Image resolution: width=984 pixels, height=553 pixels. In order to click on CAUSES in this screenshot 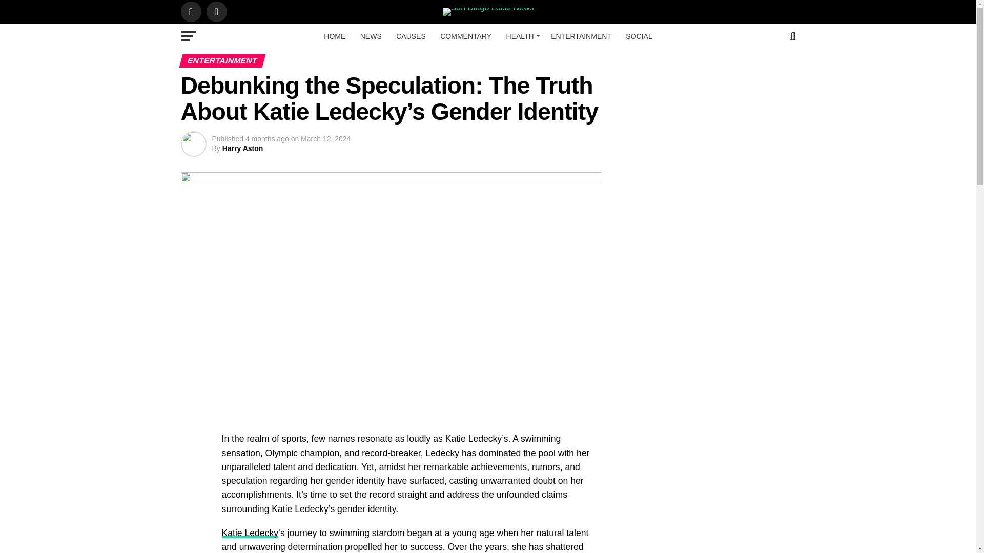, I will do `click(411, 36)`.